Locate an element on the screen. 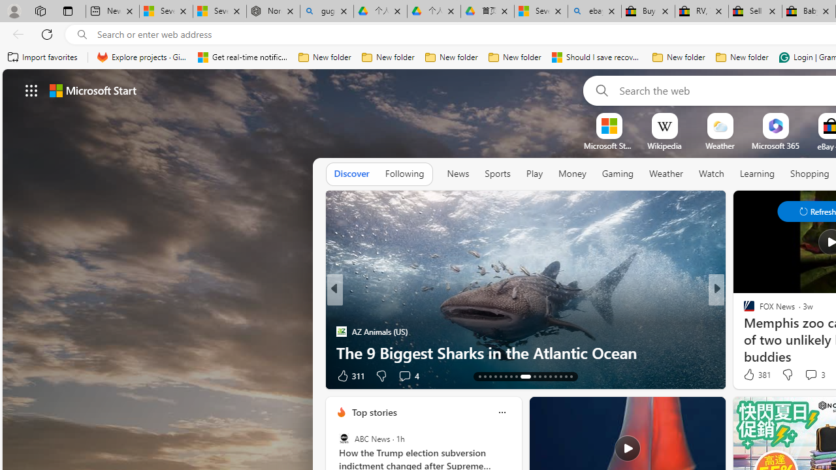 Image resolution: width=836 pixels, height=470 pixels. Close tab is located at coordinates (826, 10).